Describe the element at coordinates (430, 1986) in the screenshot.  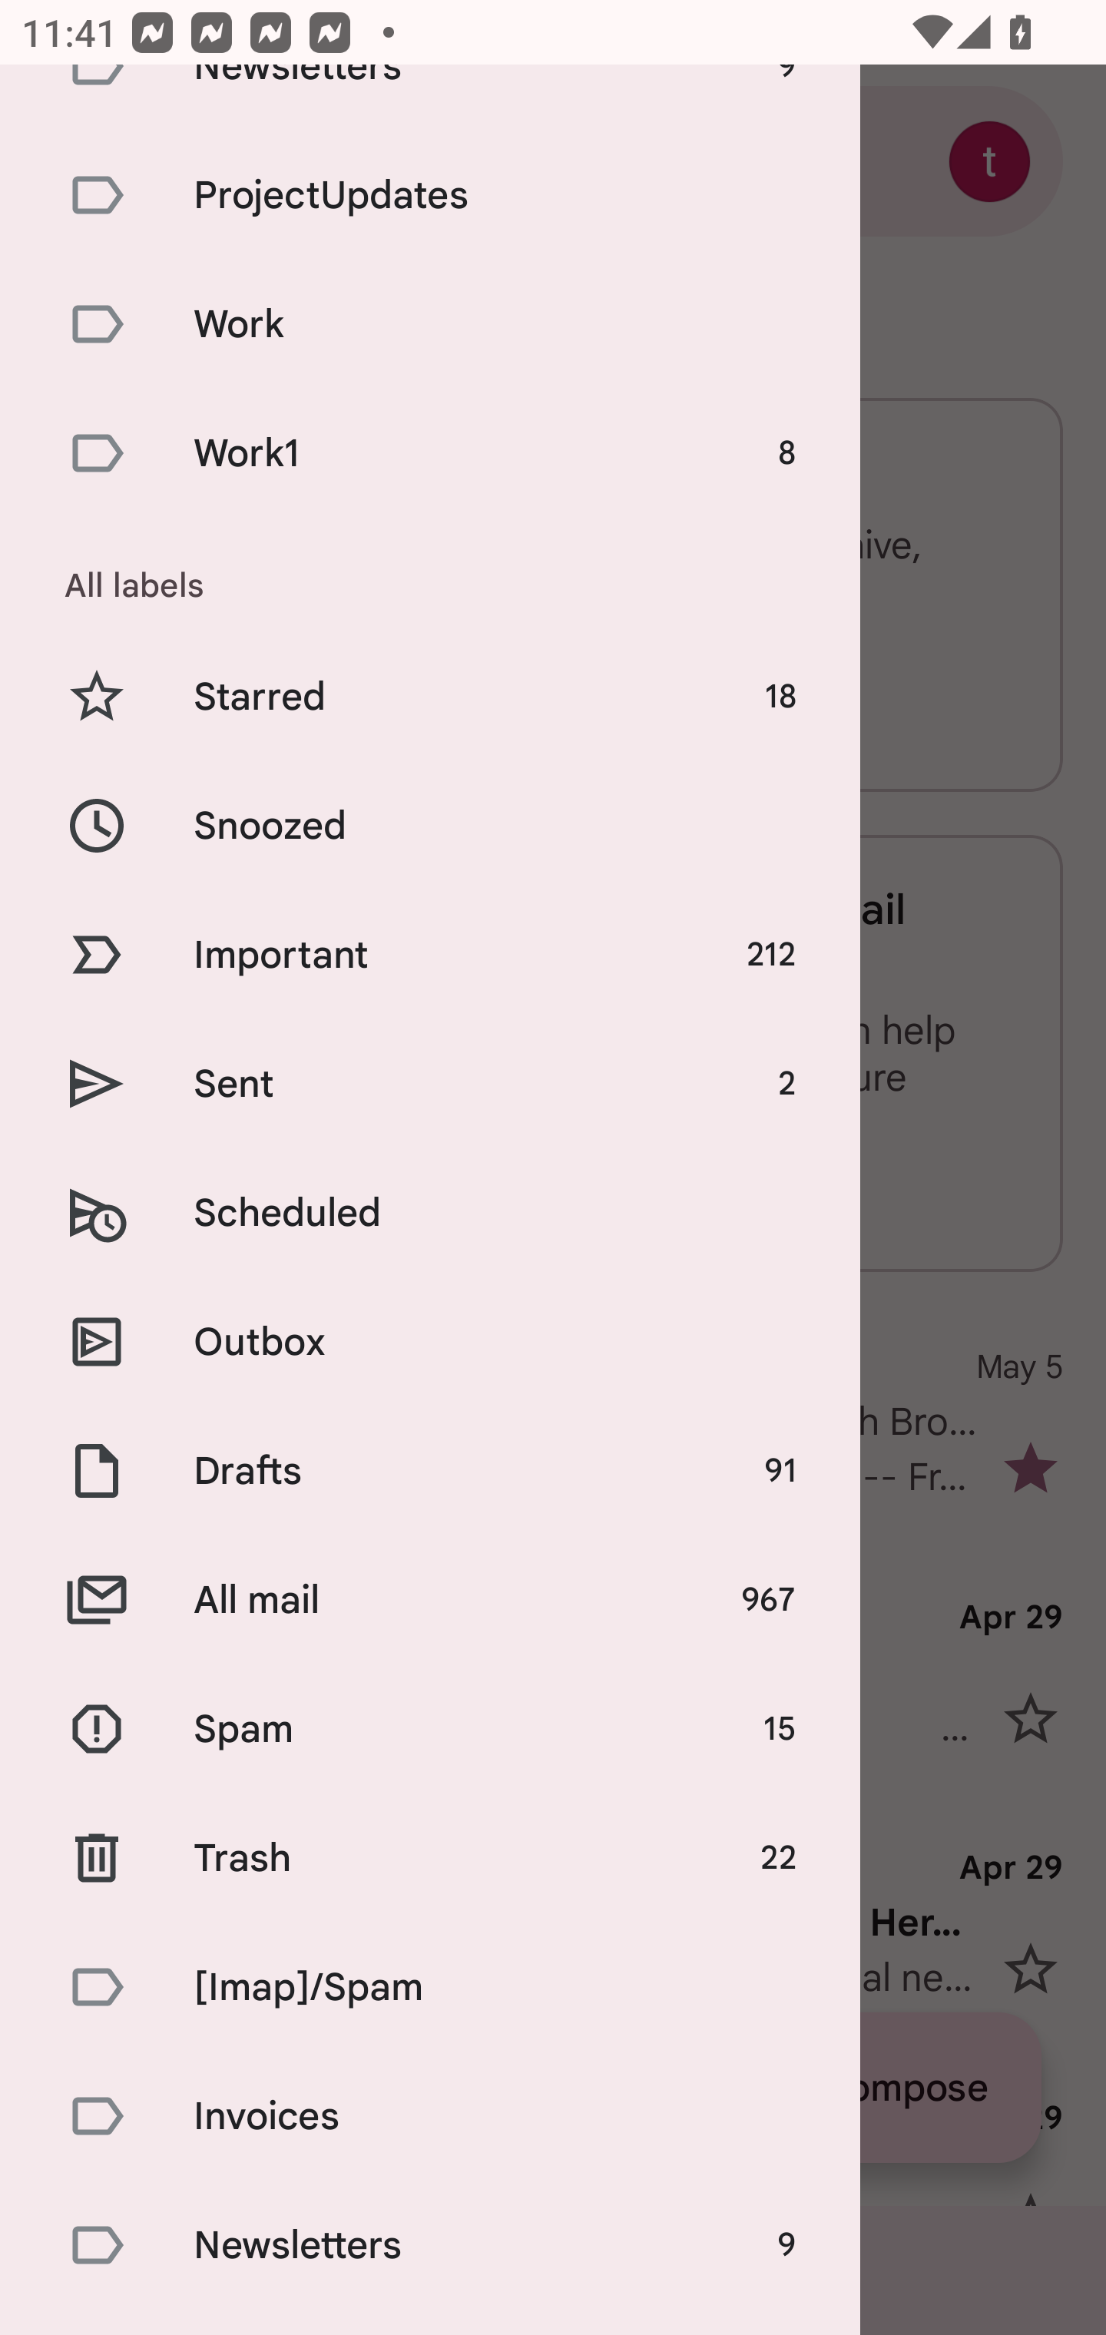
I see `[Imap]/Spam` at that location.